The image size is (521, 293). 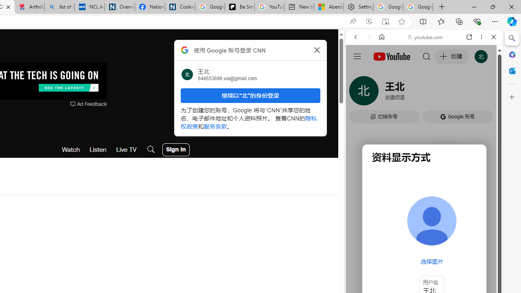 I want to click on Class: b_serphb, so click(x=484, y=94).